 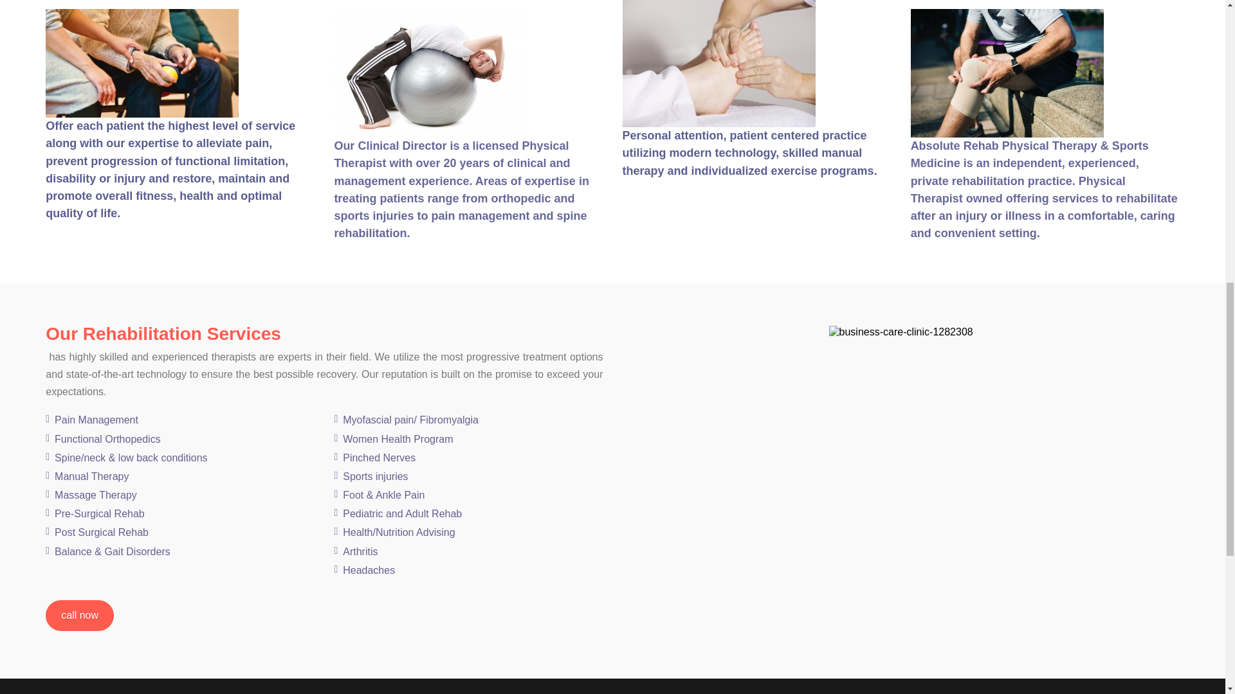 I want to click on business-care-clinic-1282308, so click(x=901, y=332).